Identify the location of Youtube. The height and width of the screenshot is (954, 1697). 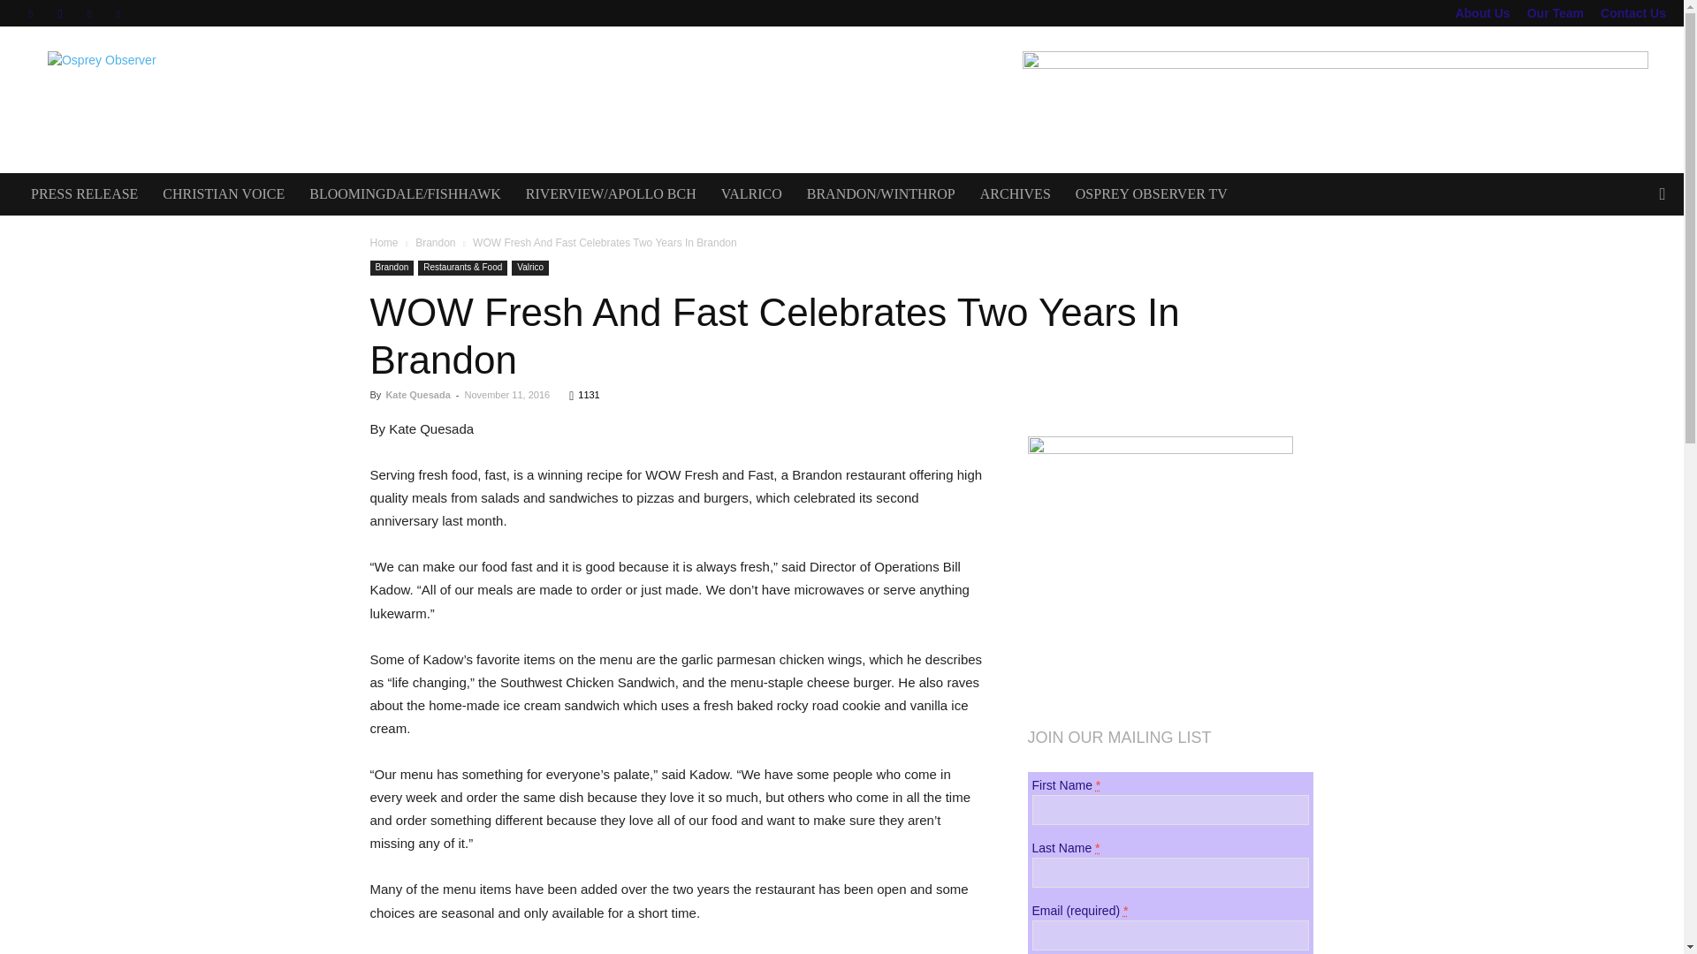
(118, 13).